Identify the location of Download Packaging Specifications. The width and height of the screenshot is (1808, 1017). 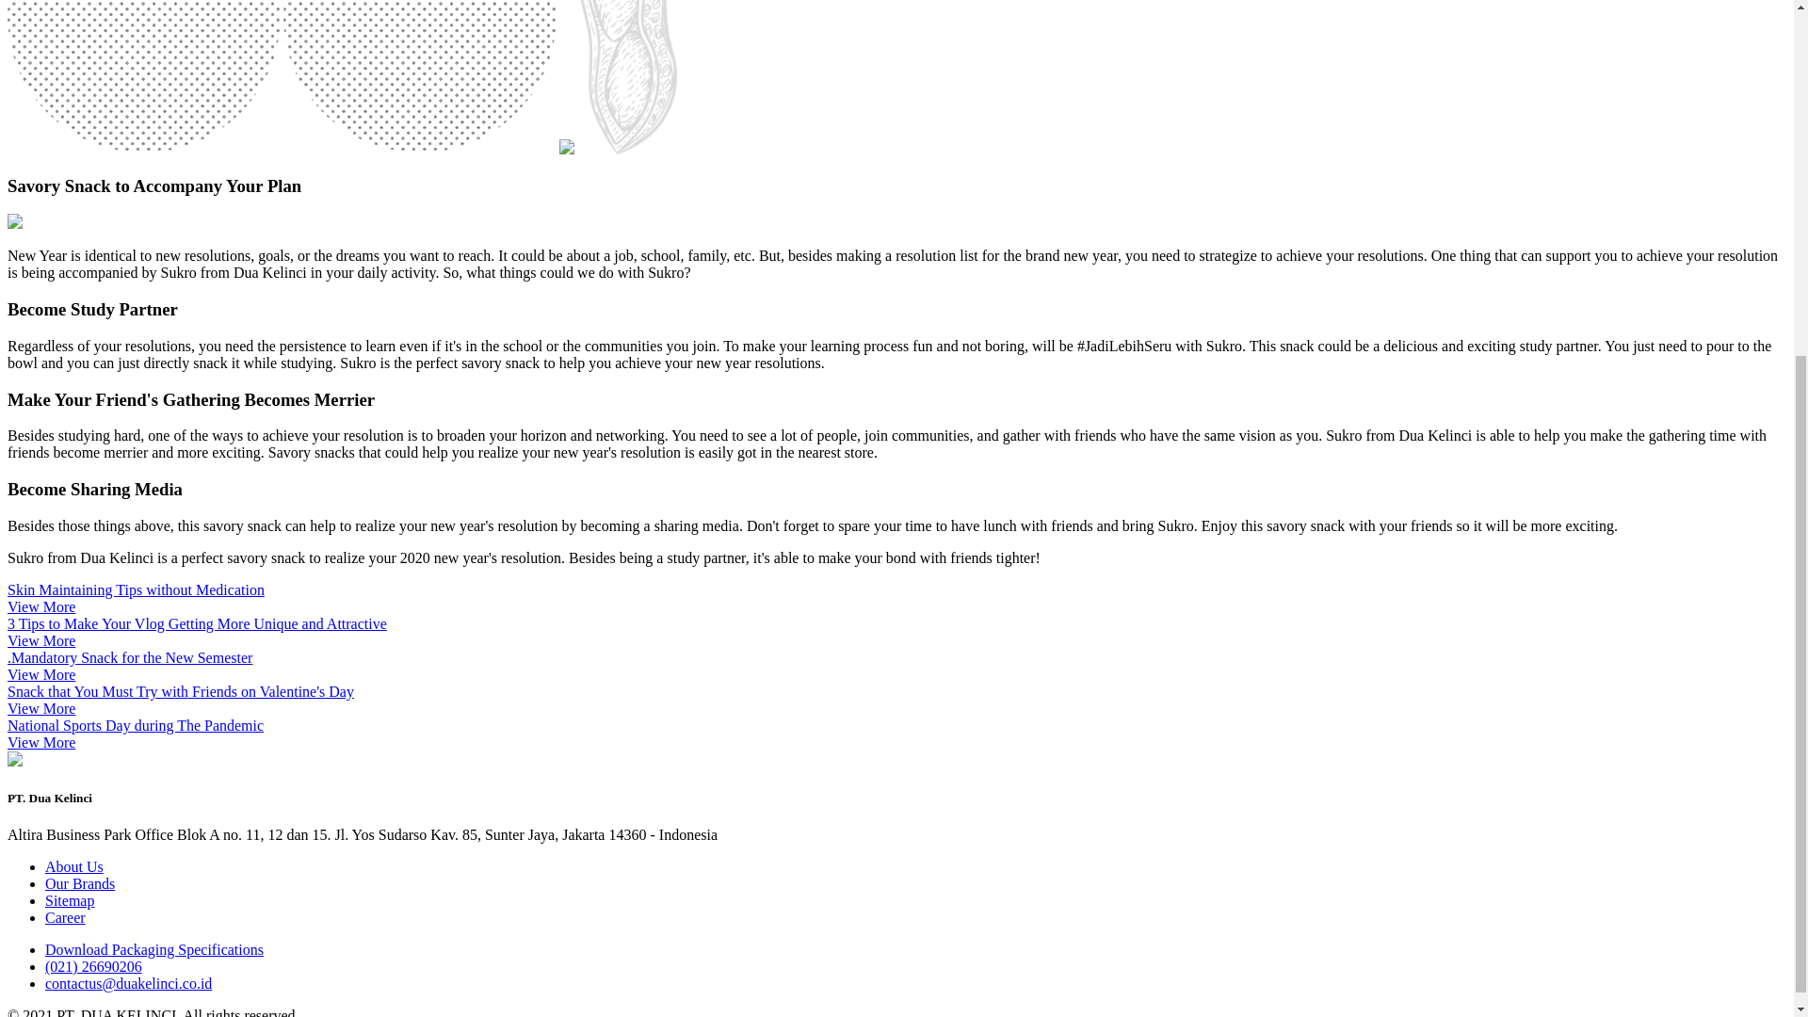
(154, 949).